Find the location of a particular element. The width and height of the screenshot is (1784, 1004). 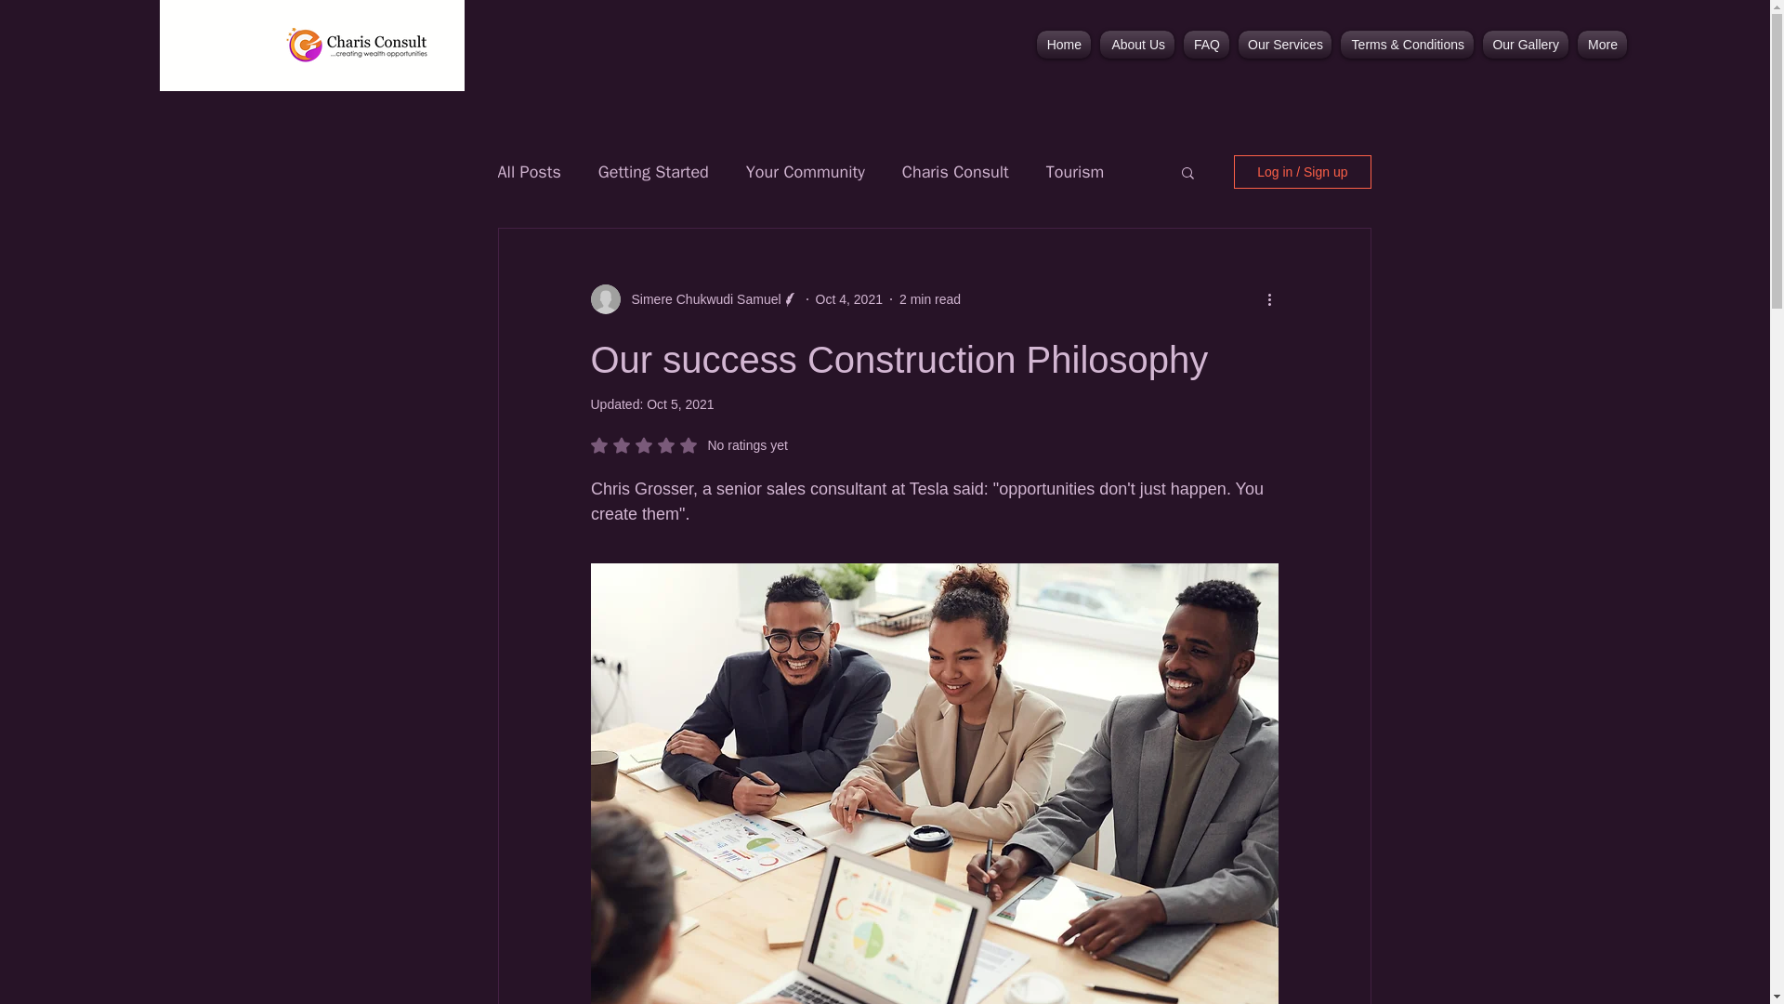

Our Gallery is located at coordinates (1526, 45).